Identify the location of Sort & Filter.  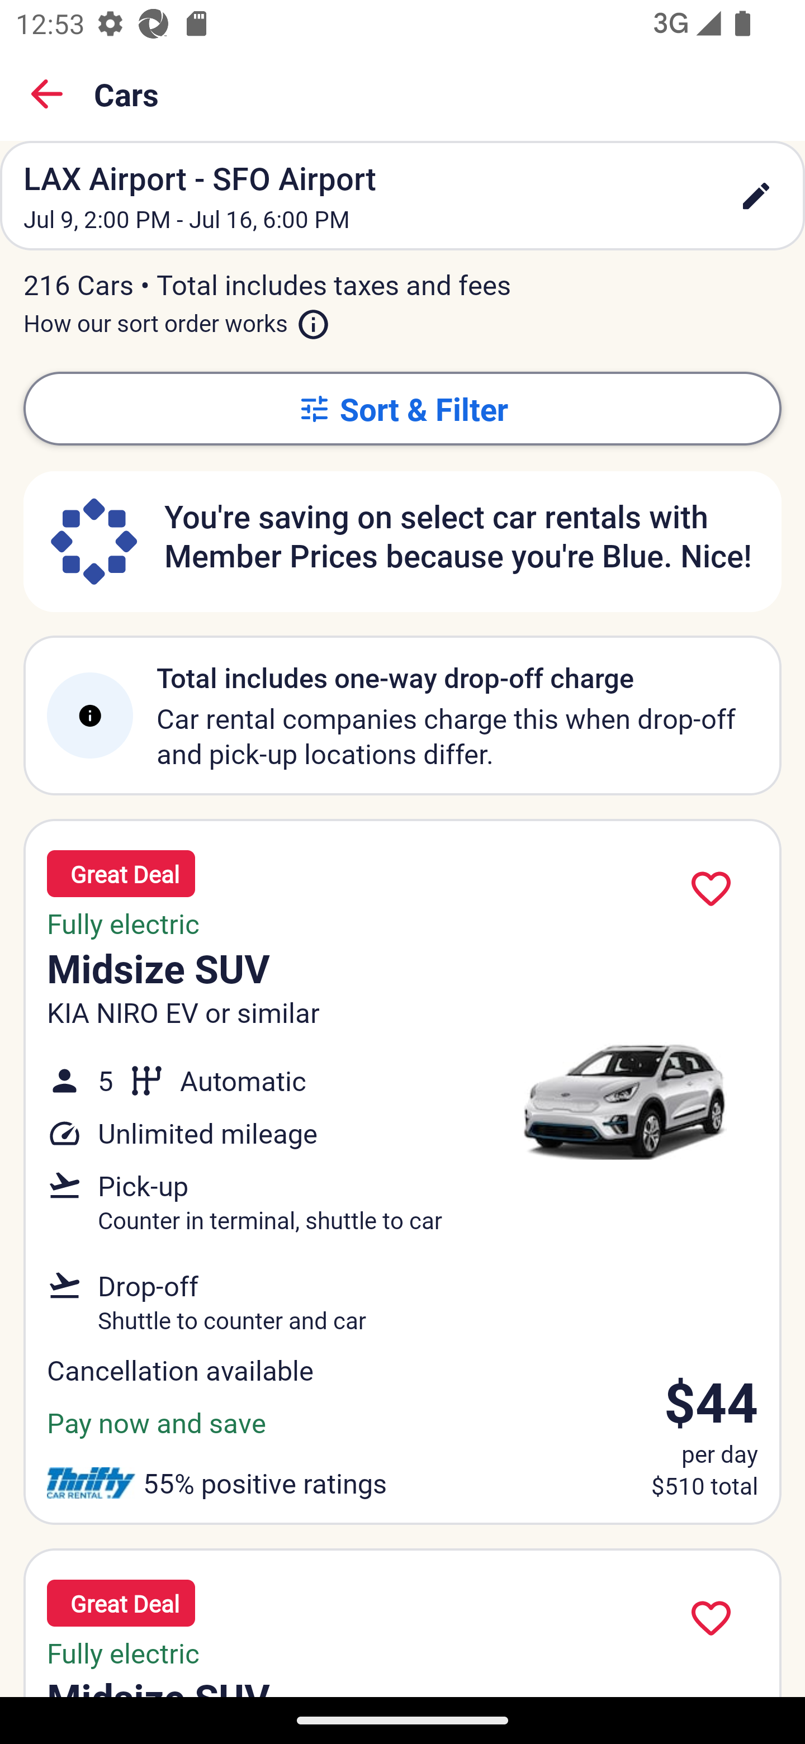
(402, 408).